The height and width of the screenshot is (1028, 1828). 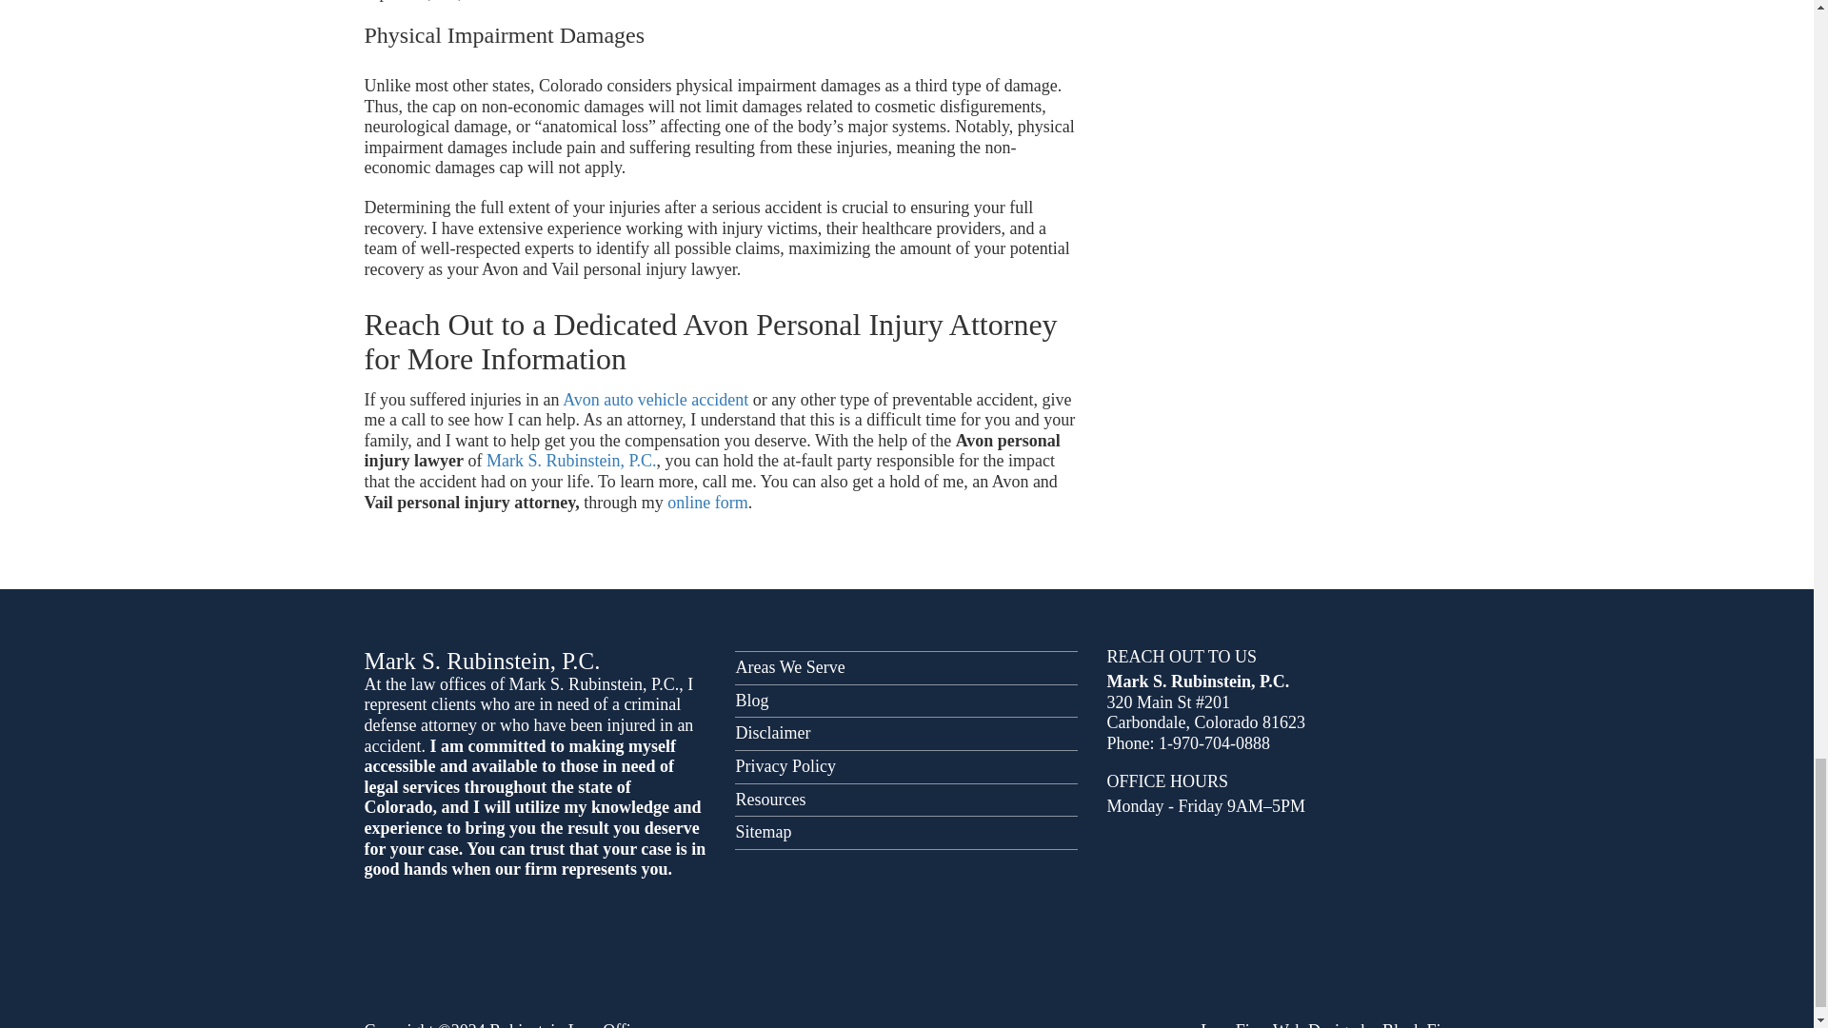 I want to click on Mark S. Rubinstein, P.C., so click(x=571, y=461).